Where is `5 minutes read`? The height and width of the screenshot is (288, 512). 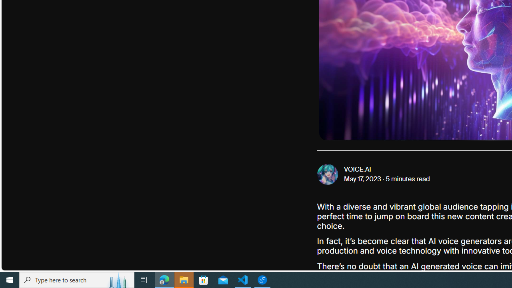 5 minutes read is located at coordinates (408, 179).